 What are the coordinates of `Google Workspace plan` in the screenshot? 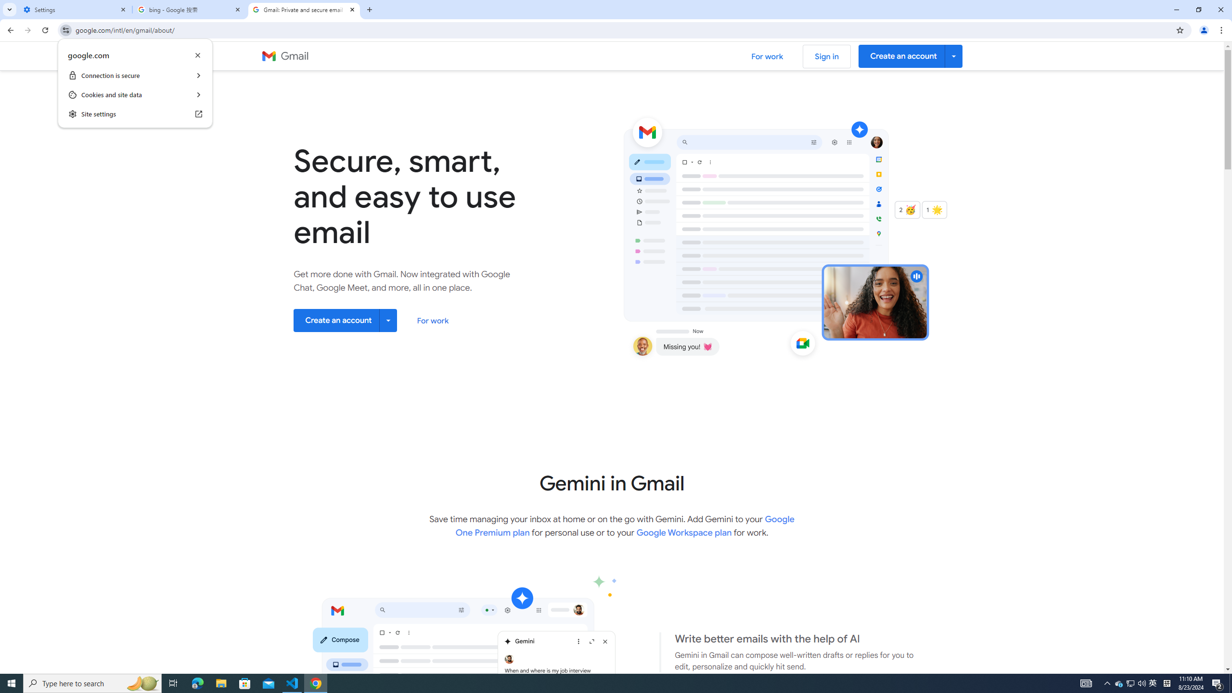 It's located at (1119, 683).